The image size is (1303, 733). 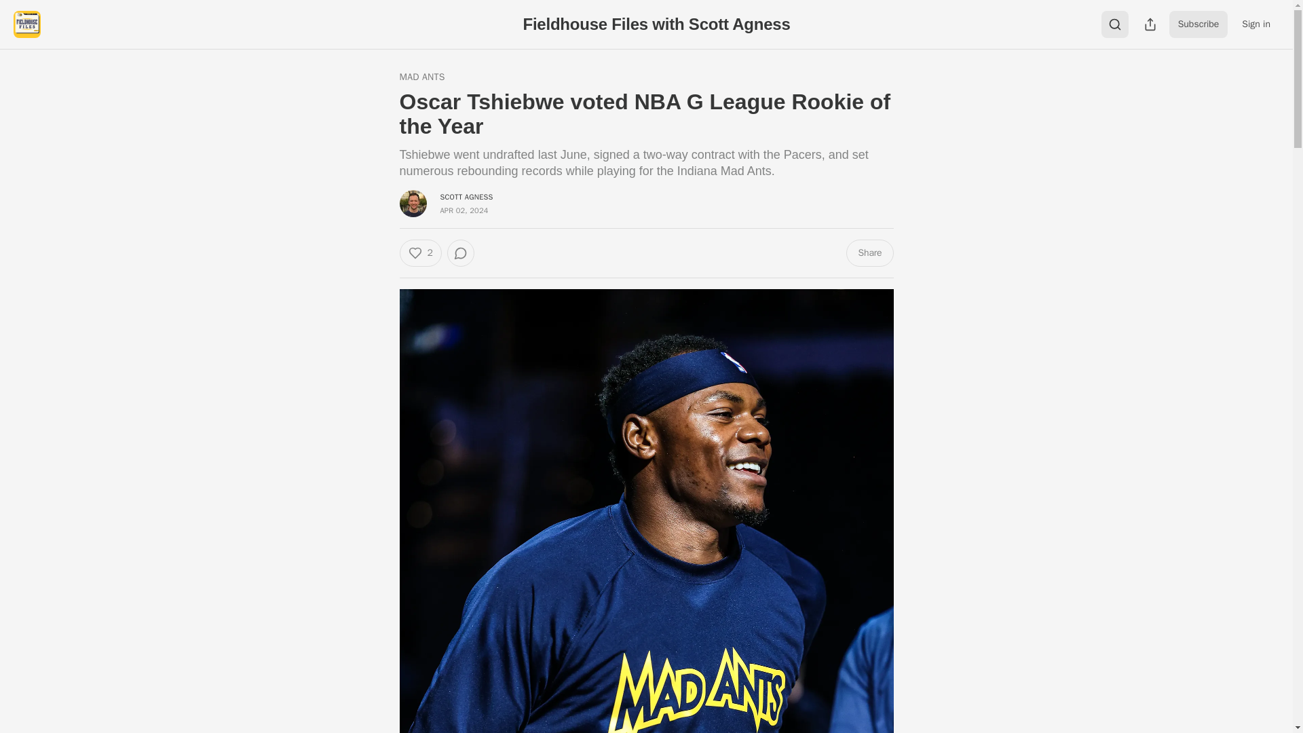 I want to click on MAD ANTS, so click(x=421, y=77).